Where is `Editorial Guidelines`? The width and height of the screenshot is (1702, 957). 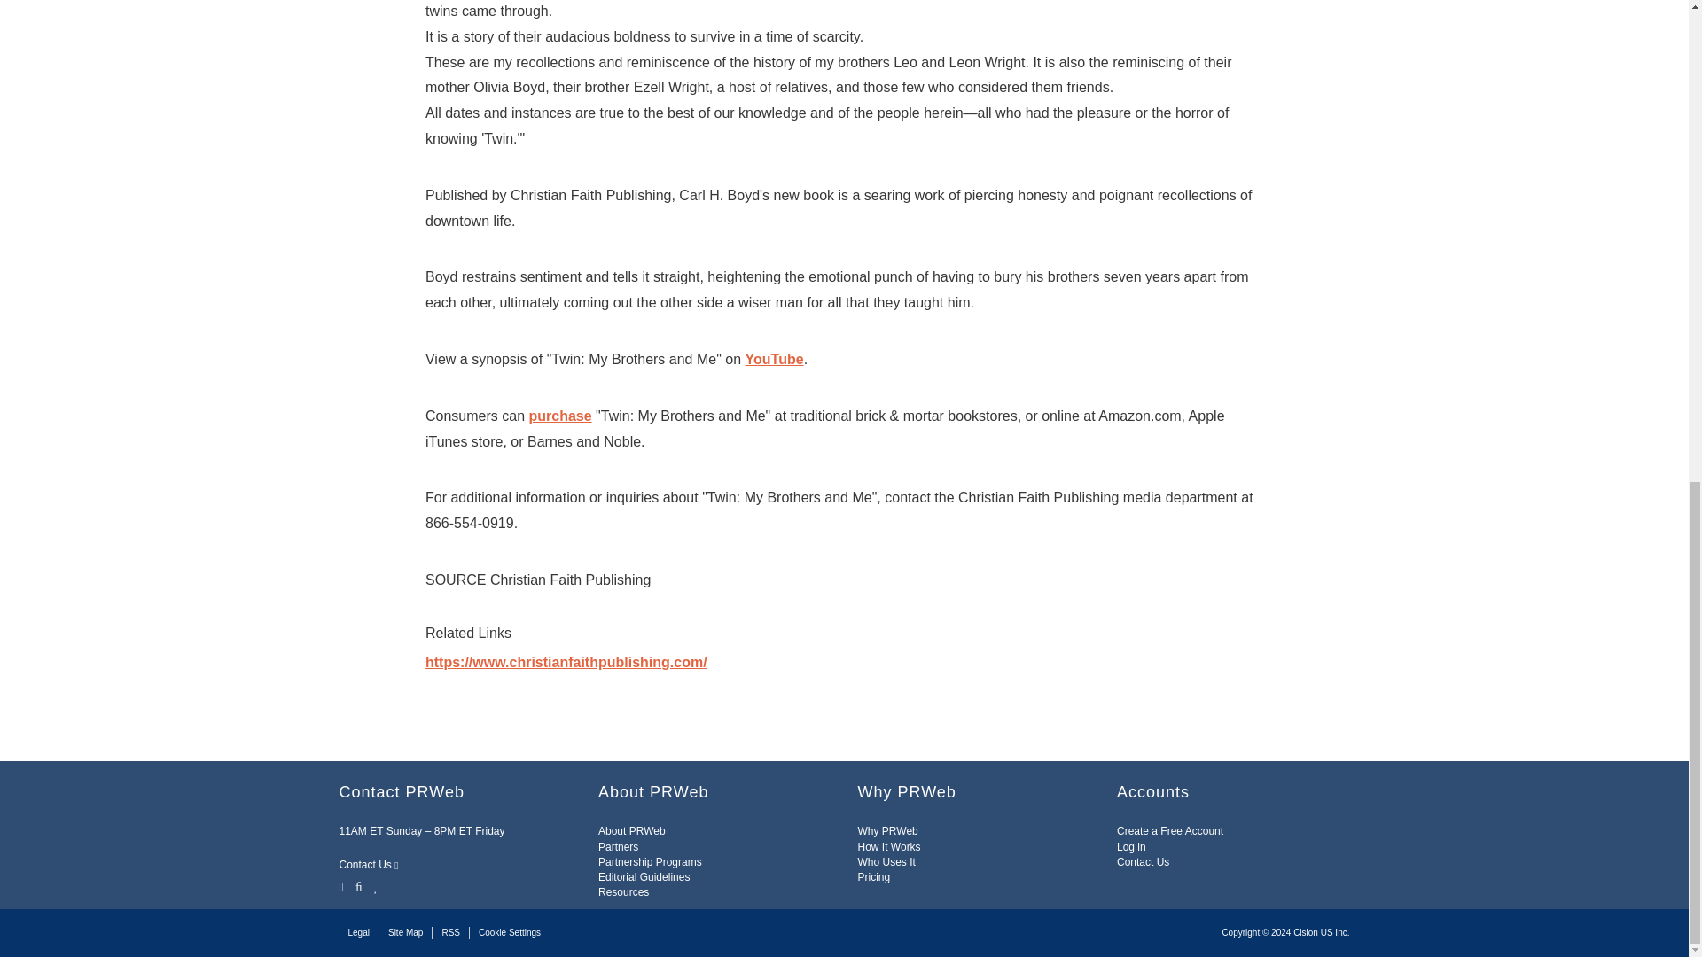 Editorial Guidelines is located at coordinates (644, 876).